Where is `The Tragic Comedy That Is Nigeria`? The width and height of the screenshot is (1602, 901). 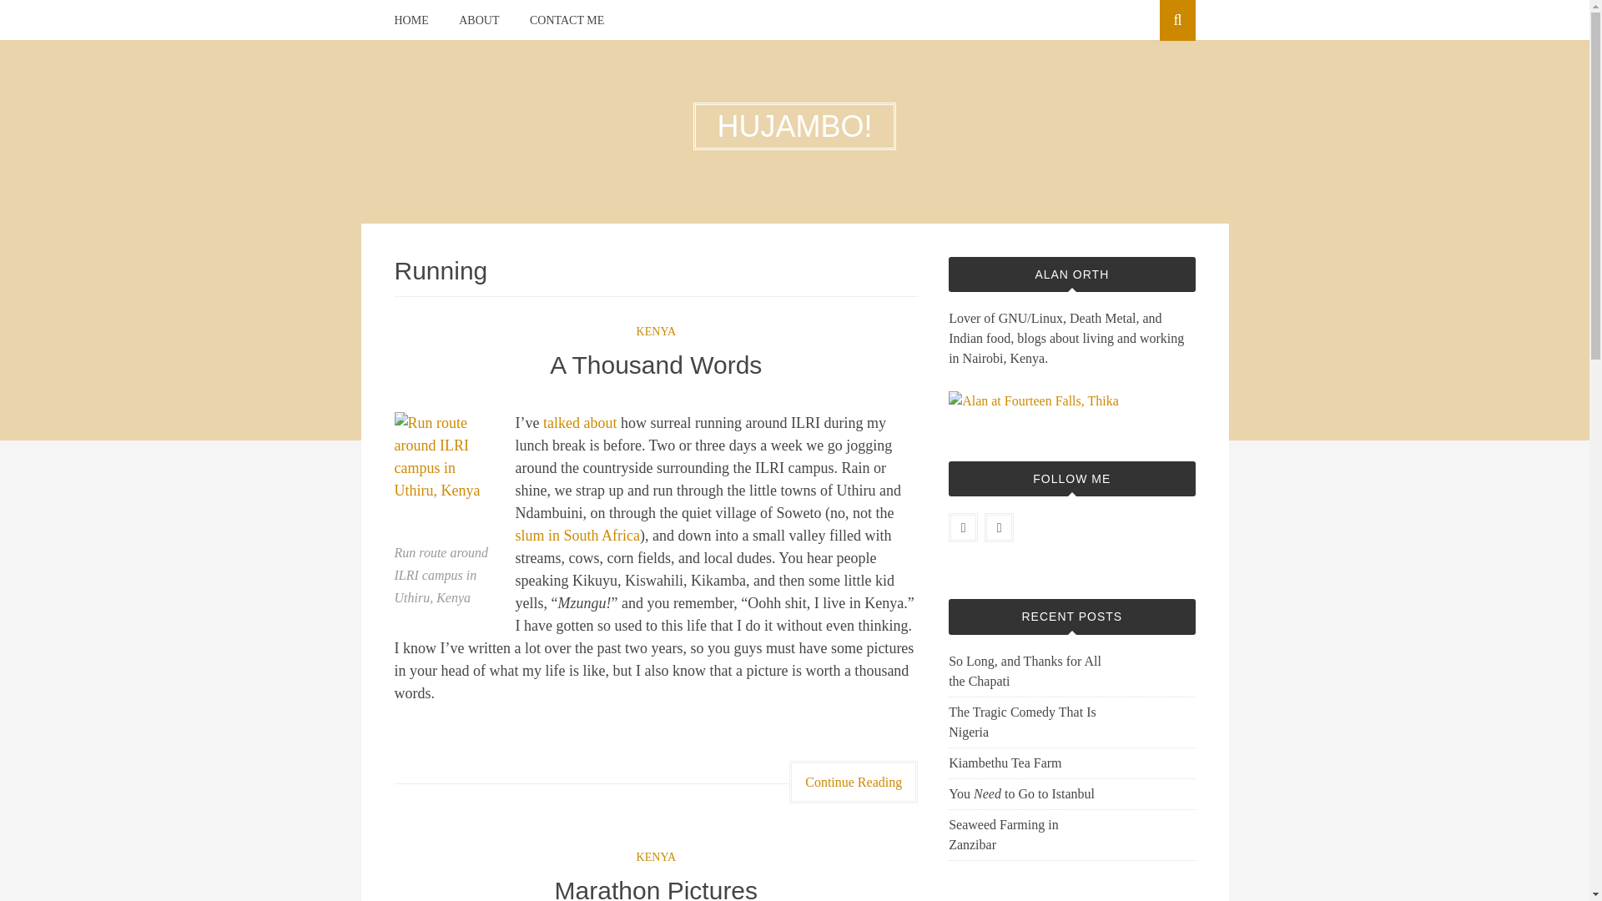 The Tragic Comedy That Is Nigeria is located at coordinates (1028, 722).